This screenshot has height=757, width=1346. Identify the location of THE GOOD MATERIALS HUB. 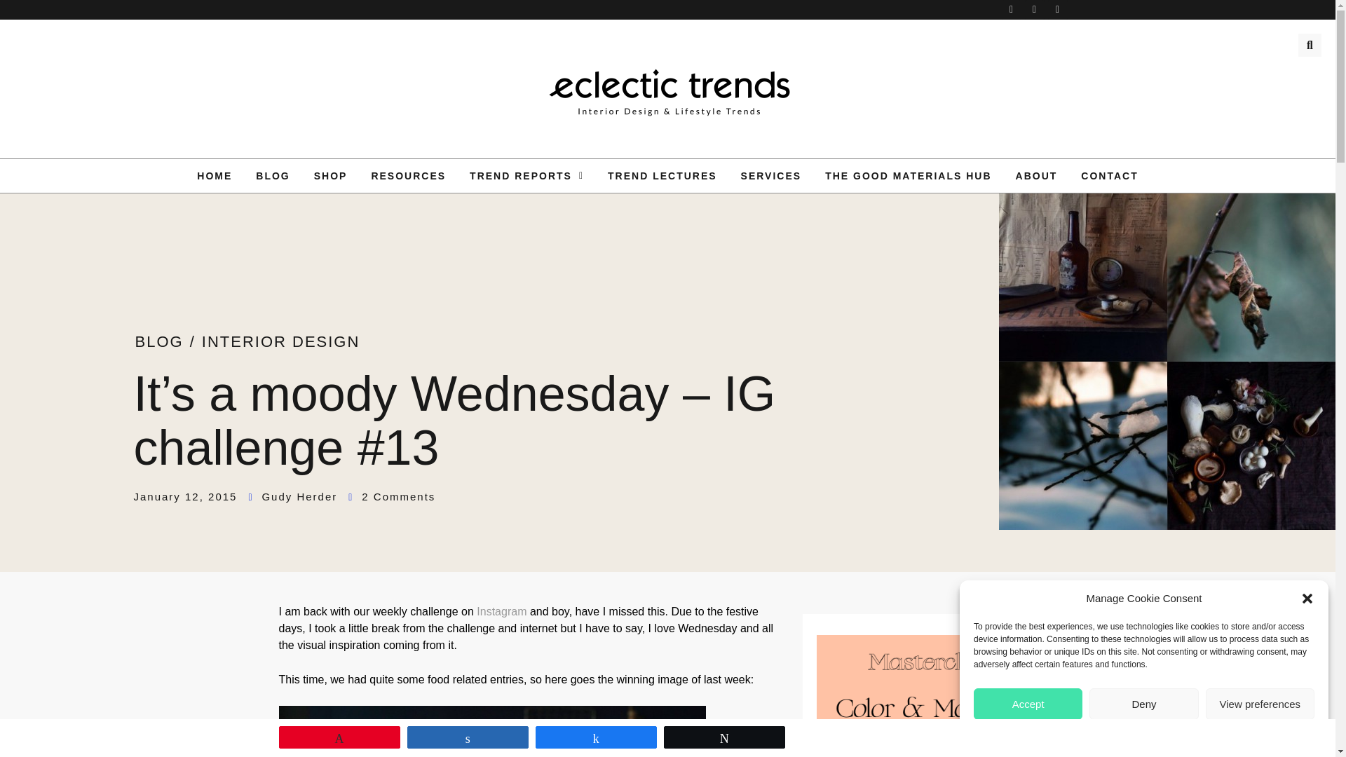
(907, 175).